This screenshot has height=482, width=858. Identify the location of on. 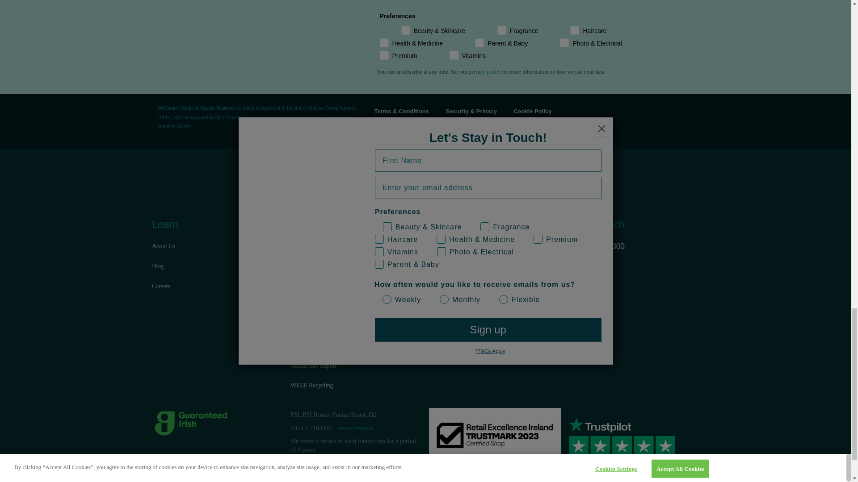
(551, 33).